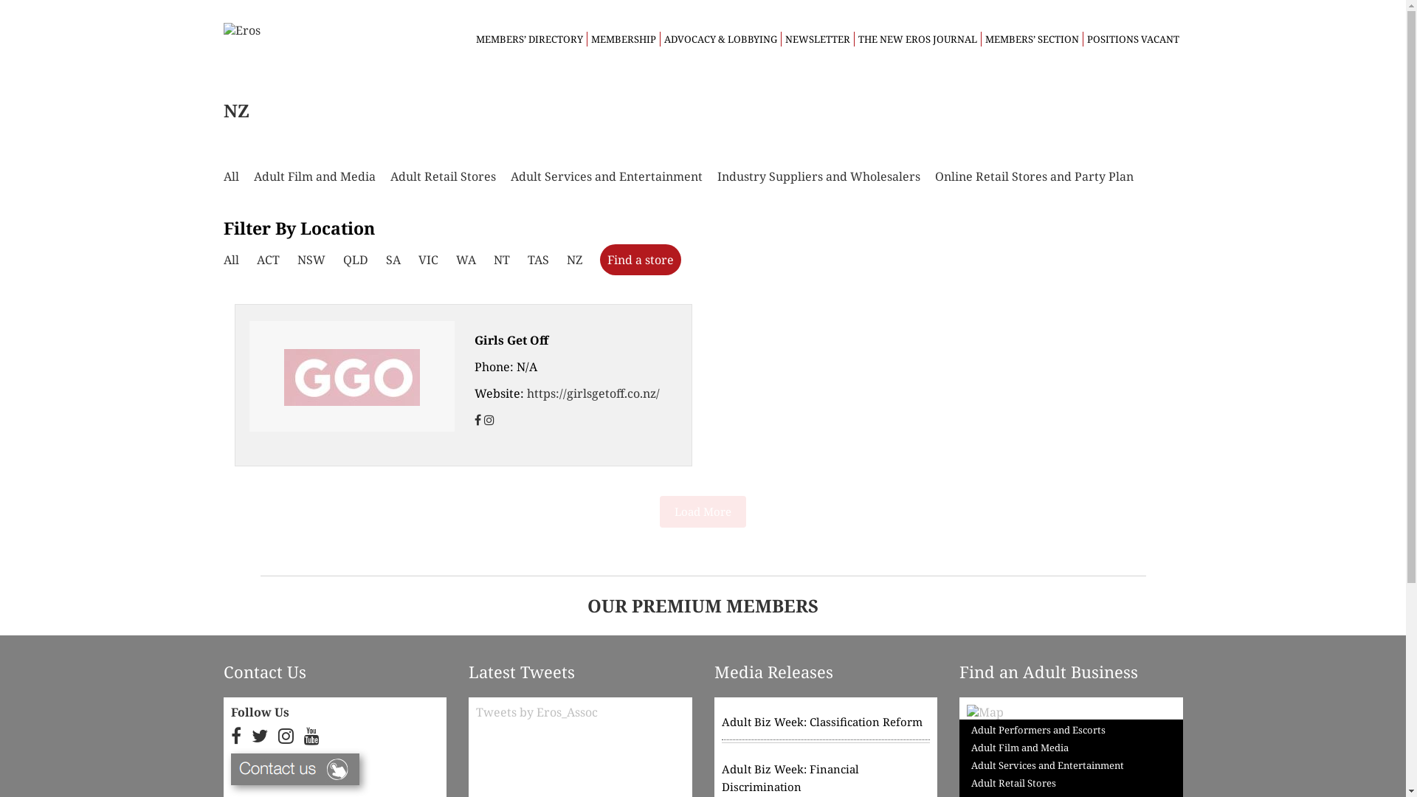 The height and width of the screenshot is (797, 1417). I want to click on Adult Performers and Escorts, so click(1038, 732).